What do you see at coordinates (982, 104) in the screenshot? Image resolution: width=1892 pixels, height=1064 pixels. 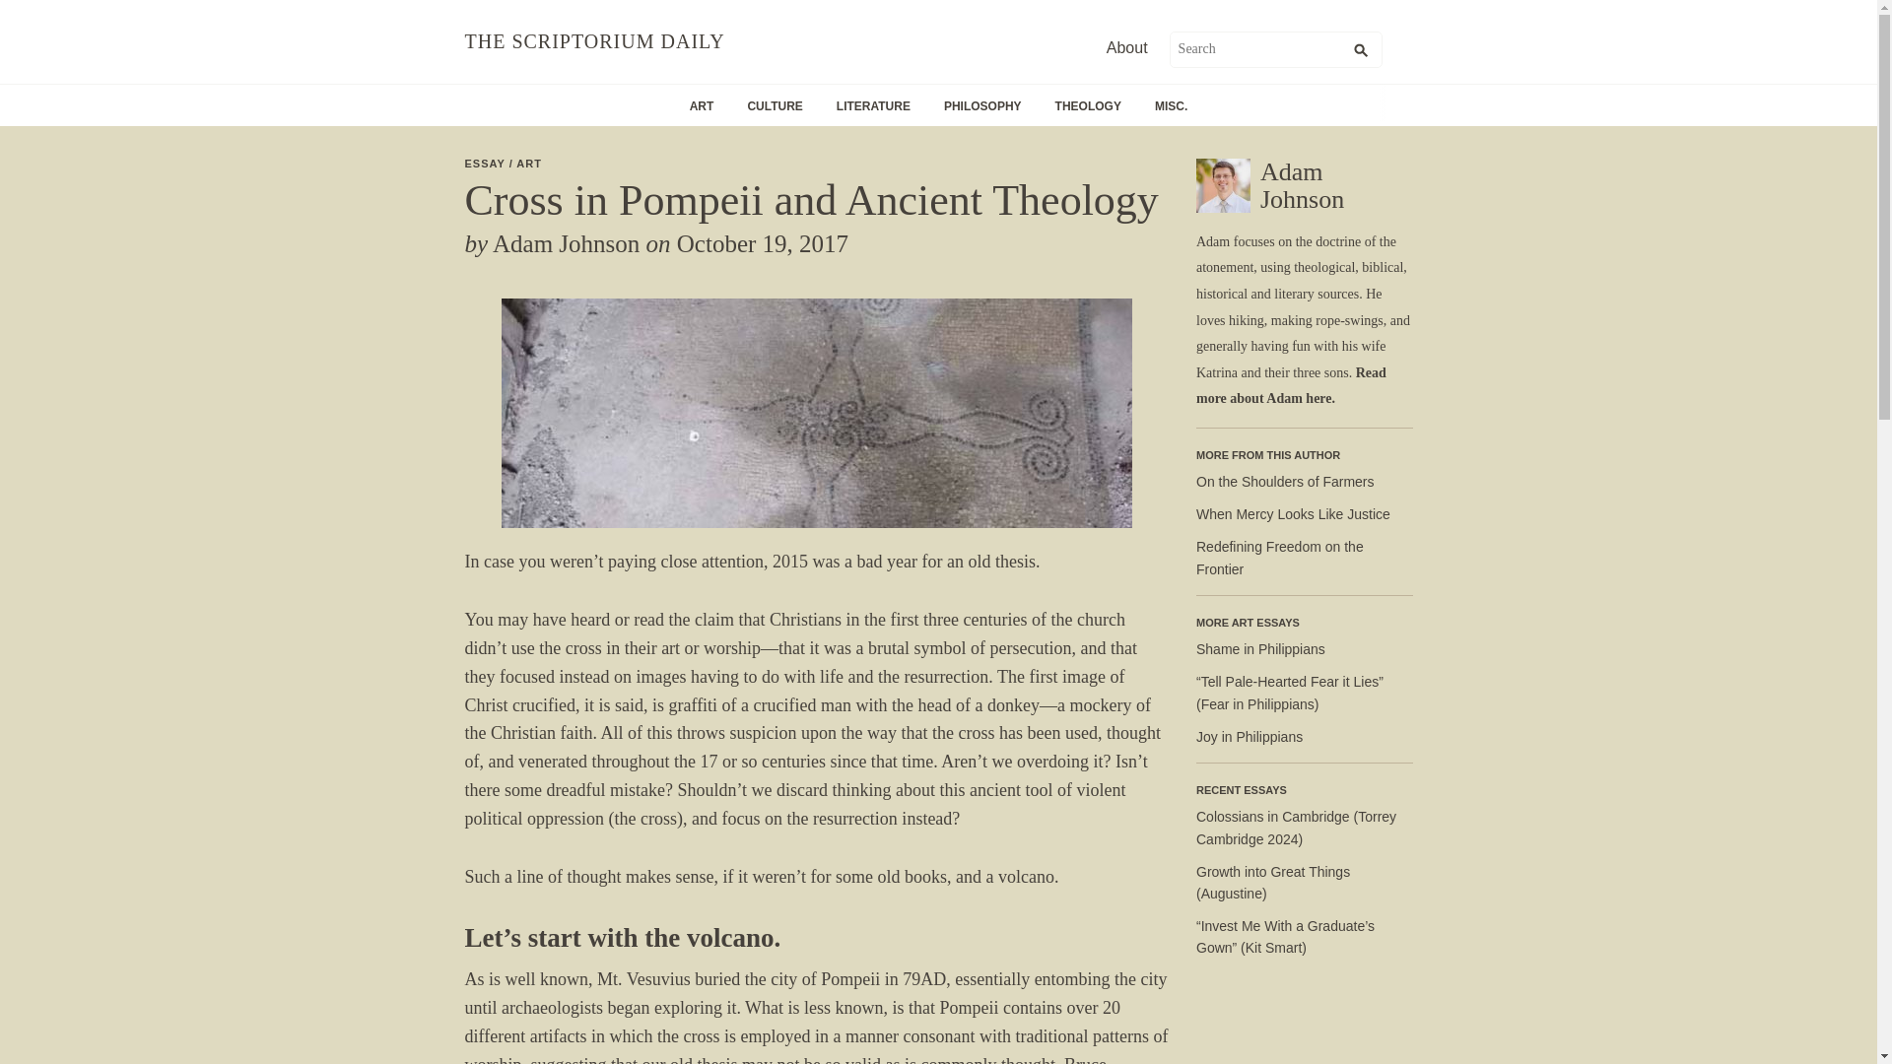 I see `PHILOSOPHY` at bounding box center [982, 104].